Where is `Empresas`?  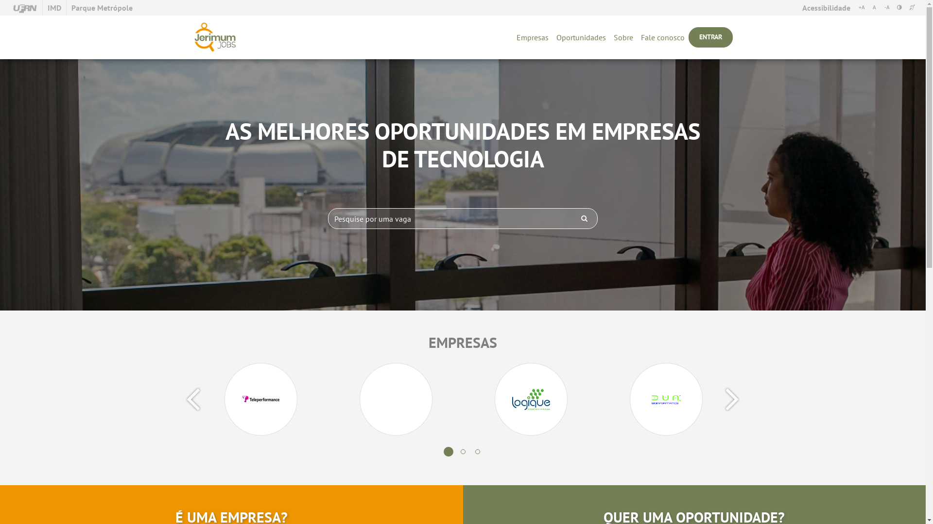 Empresas is located at coordinates (533, 37).